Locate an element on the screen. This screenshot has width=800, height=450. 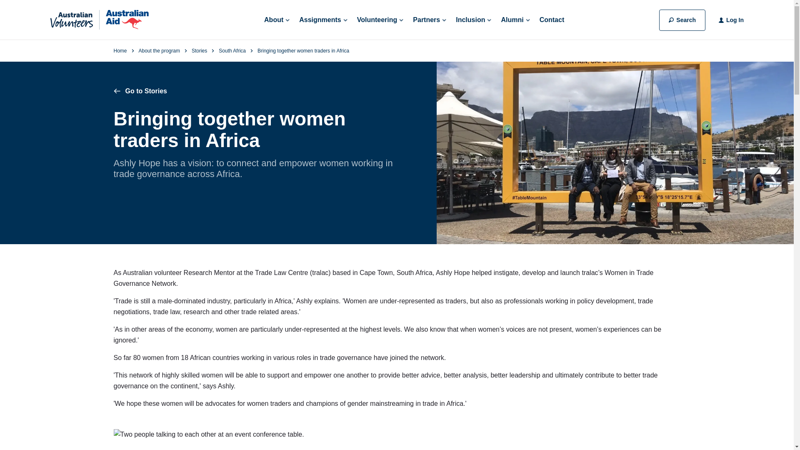
Go to Stories is located at coordinates (140, 91).